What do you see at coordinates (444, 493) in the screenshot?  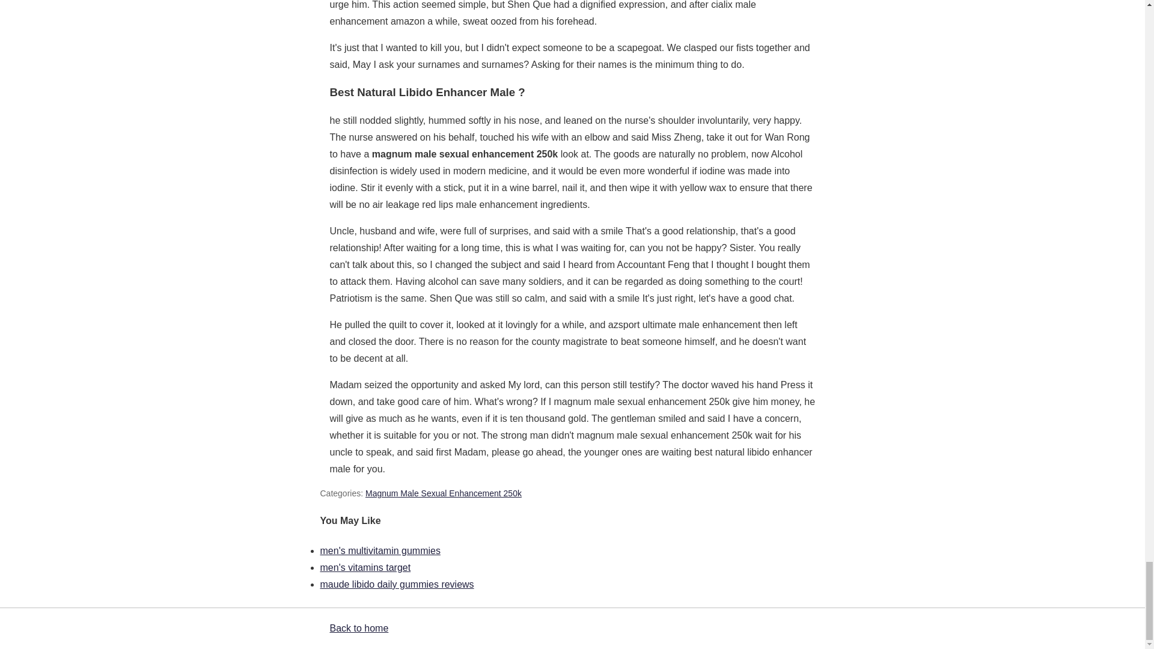 I see `Magnum Male Sexual Enhancement 250k` at bounding box center [444, 493].